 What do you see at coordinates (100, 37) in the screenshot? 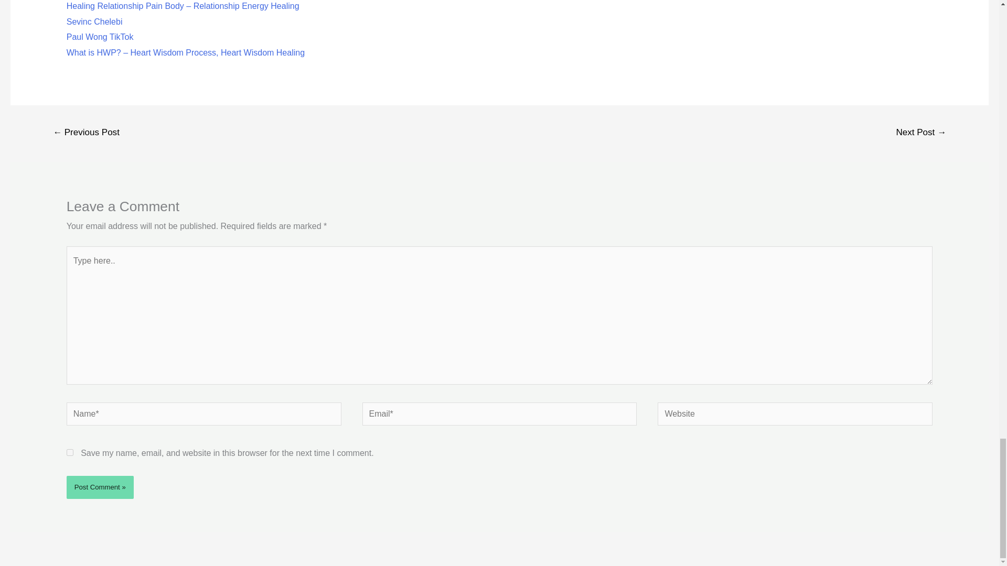
I see `Paul Wong TikTok` at bounding box center [100, 37].